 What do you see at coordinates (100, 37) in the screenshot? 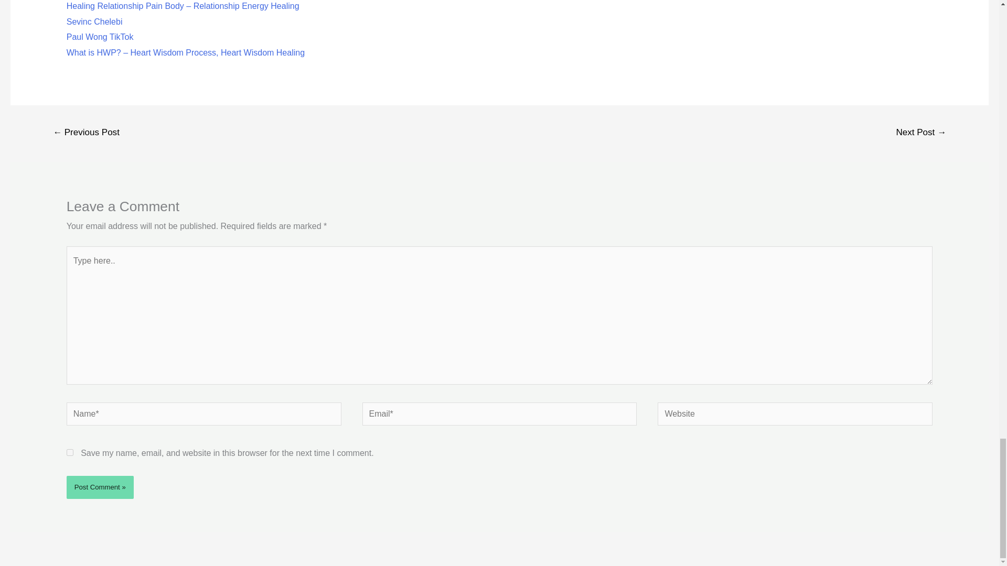
I see `Paul Wong TikTok` at bounding box center [100, 37].